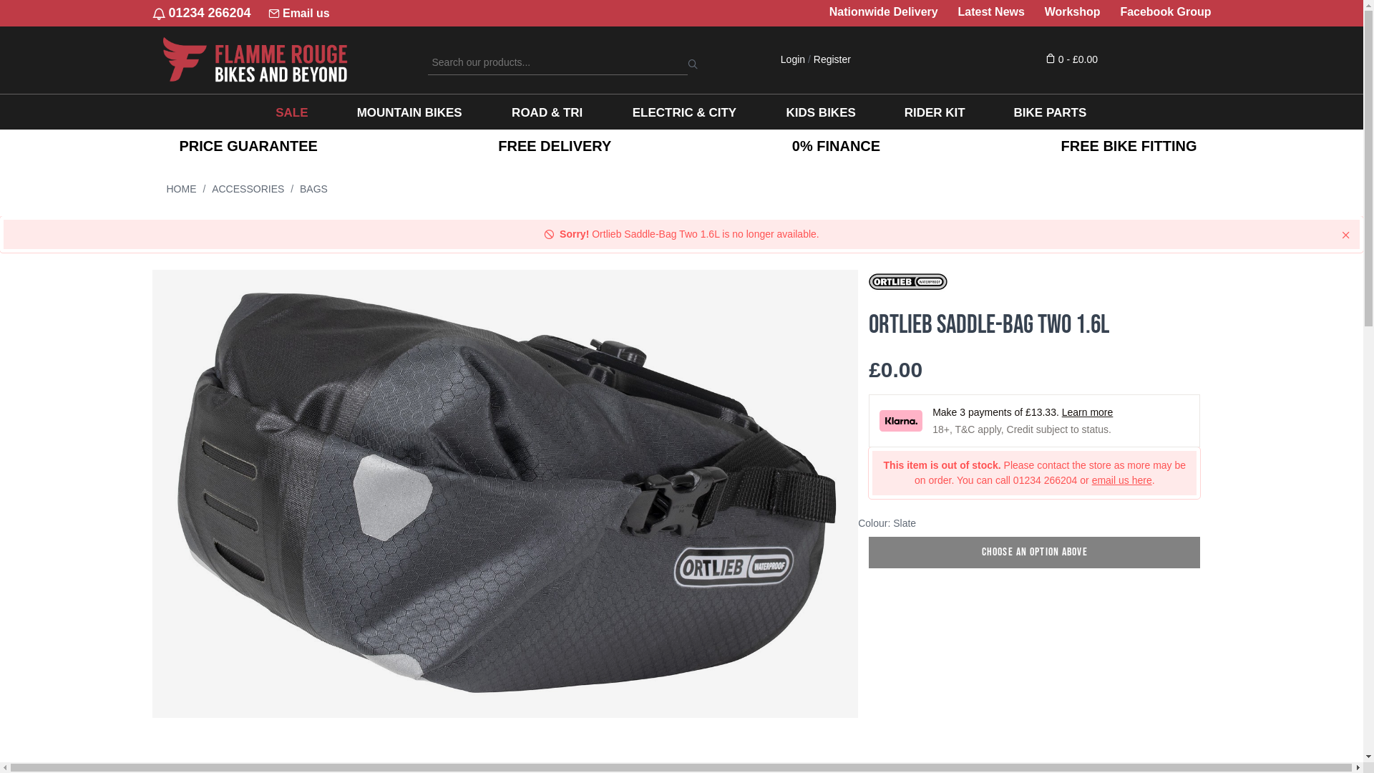  I want to click on Choose an option above, so click(1035, 553).